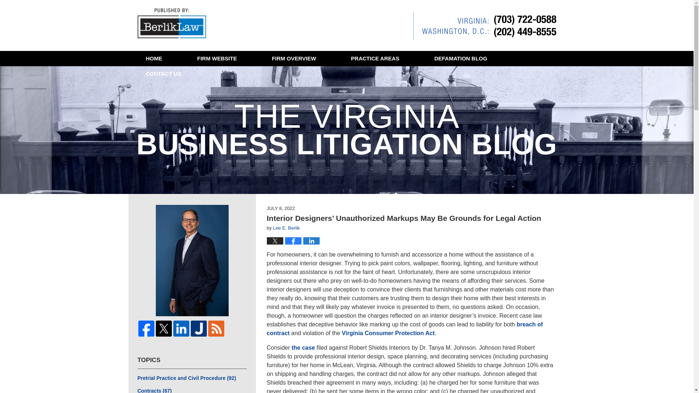 The width and height of the screenshot is (699, 393). I want to click on Feed, so click(216, 328).